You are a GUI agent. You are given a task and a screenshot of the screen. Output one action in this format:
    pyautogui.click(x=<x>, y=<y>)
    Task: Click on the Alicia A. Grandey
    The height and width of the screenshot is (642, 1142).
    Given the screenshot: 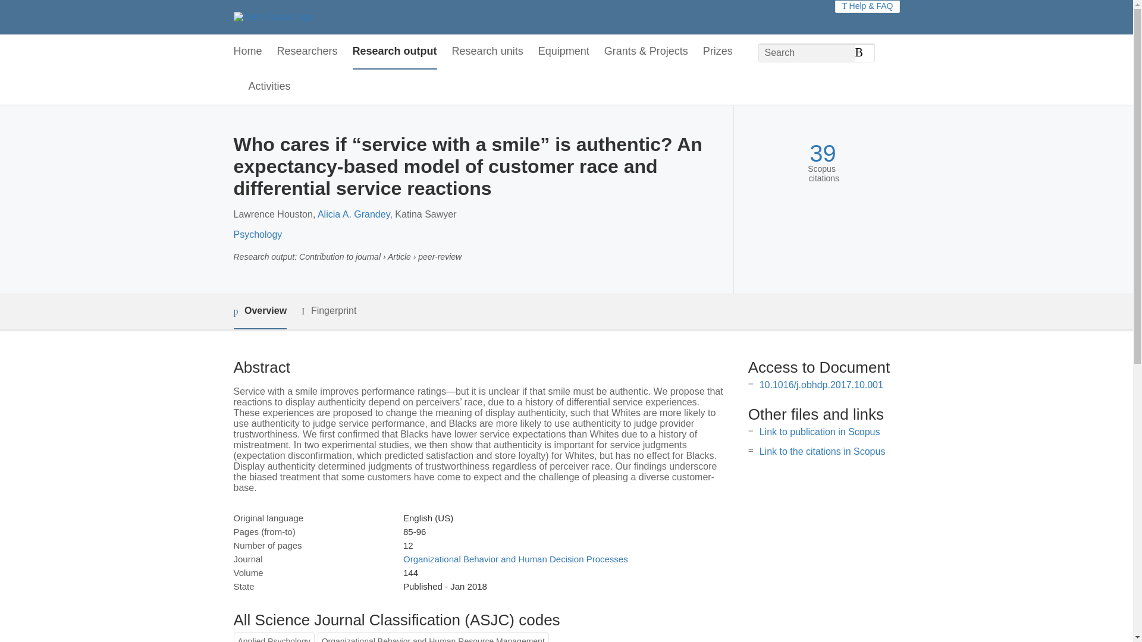 What is the action you would take?
    pyautogui.click(x=353, y=214)
    